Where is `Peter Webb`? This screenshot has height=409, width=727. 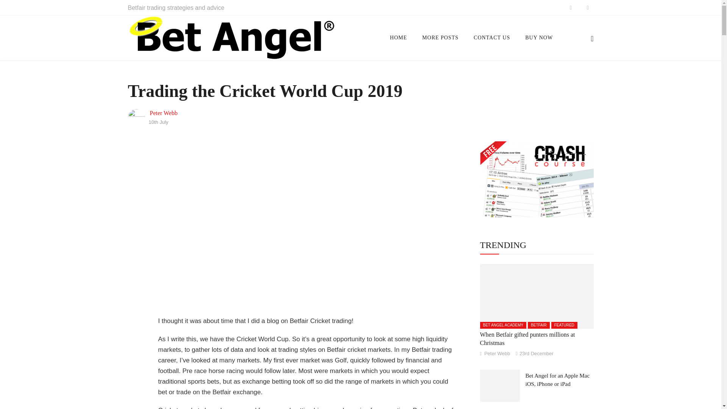
Peter Webb is located at coordinates (164, 113).